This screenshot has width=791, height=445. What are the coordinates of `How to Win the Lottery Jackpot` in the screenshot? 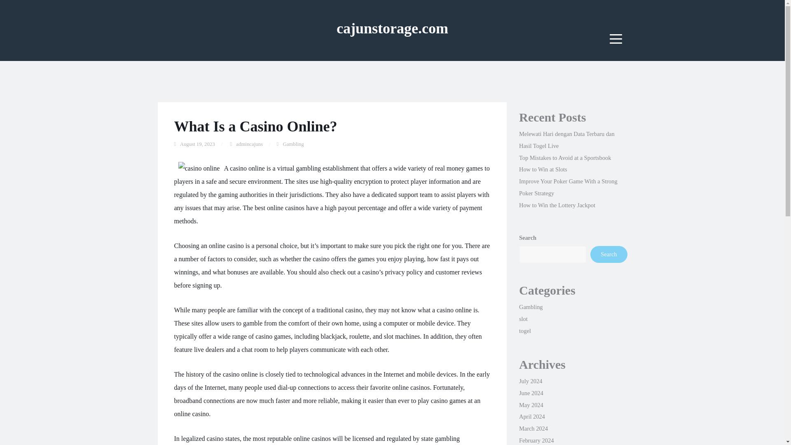 It's located at (557, 205).